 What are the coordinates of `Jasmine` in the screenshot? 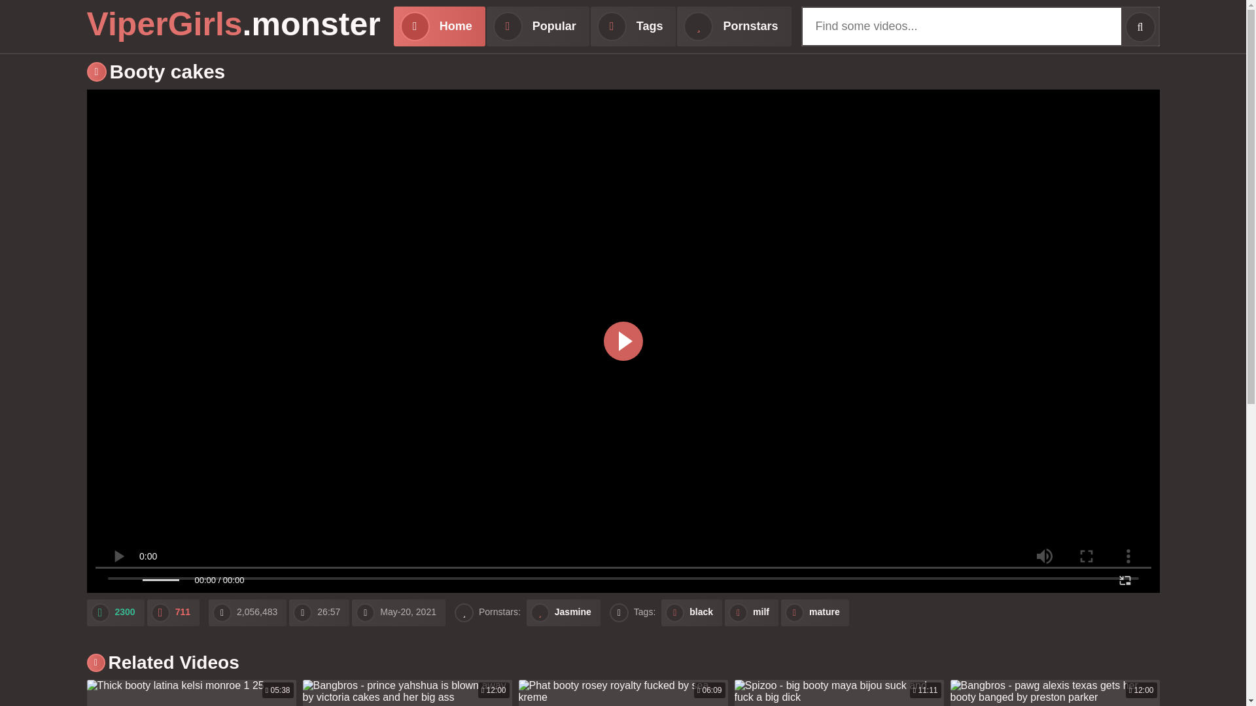 It's located at (838, 693).